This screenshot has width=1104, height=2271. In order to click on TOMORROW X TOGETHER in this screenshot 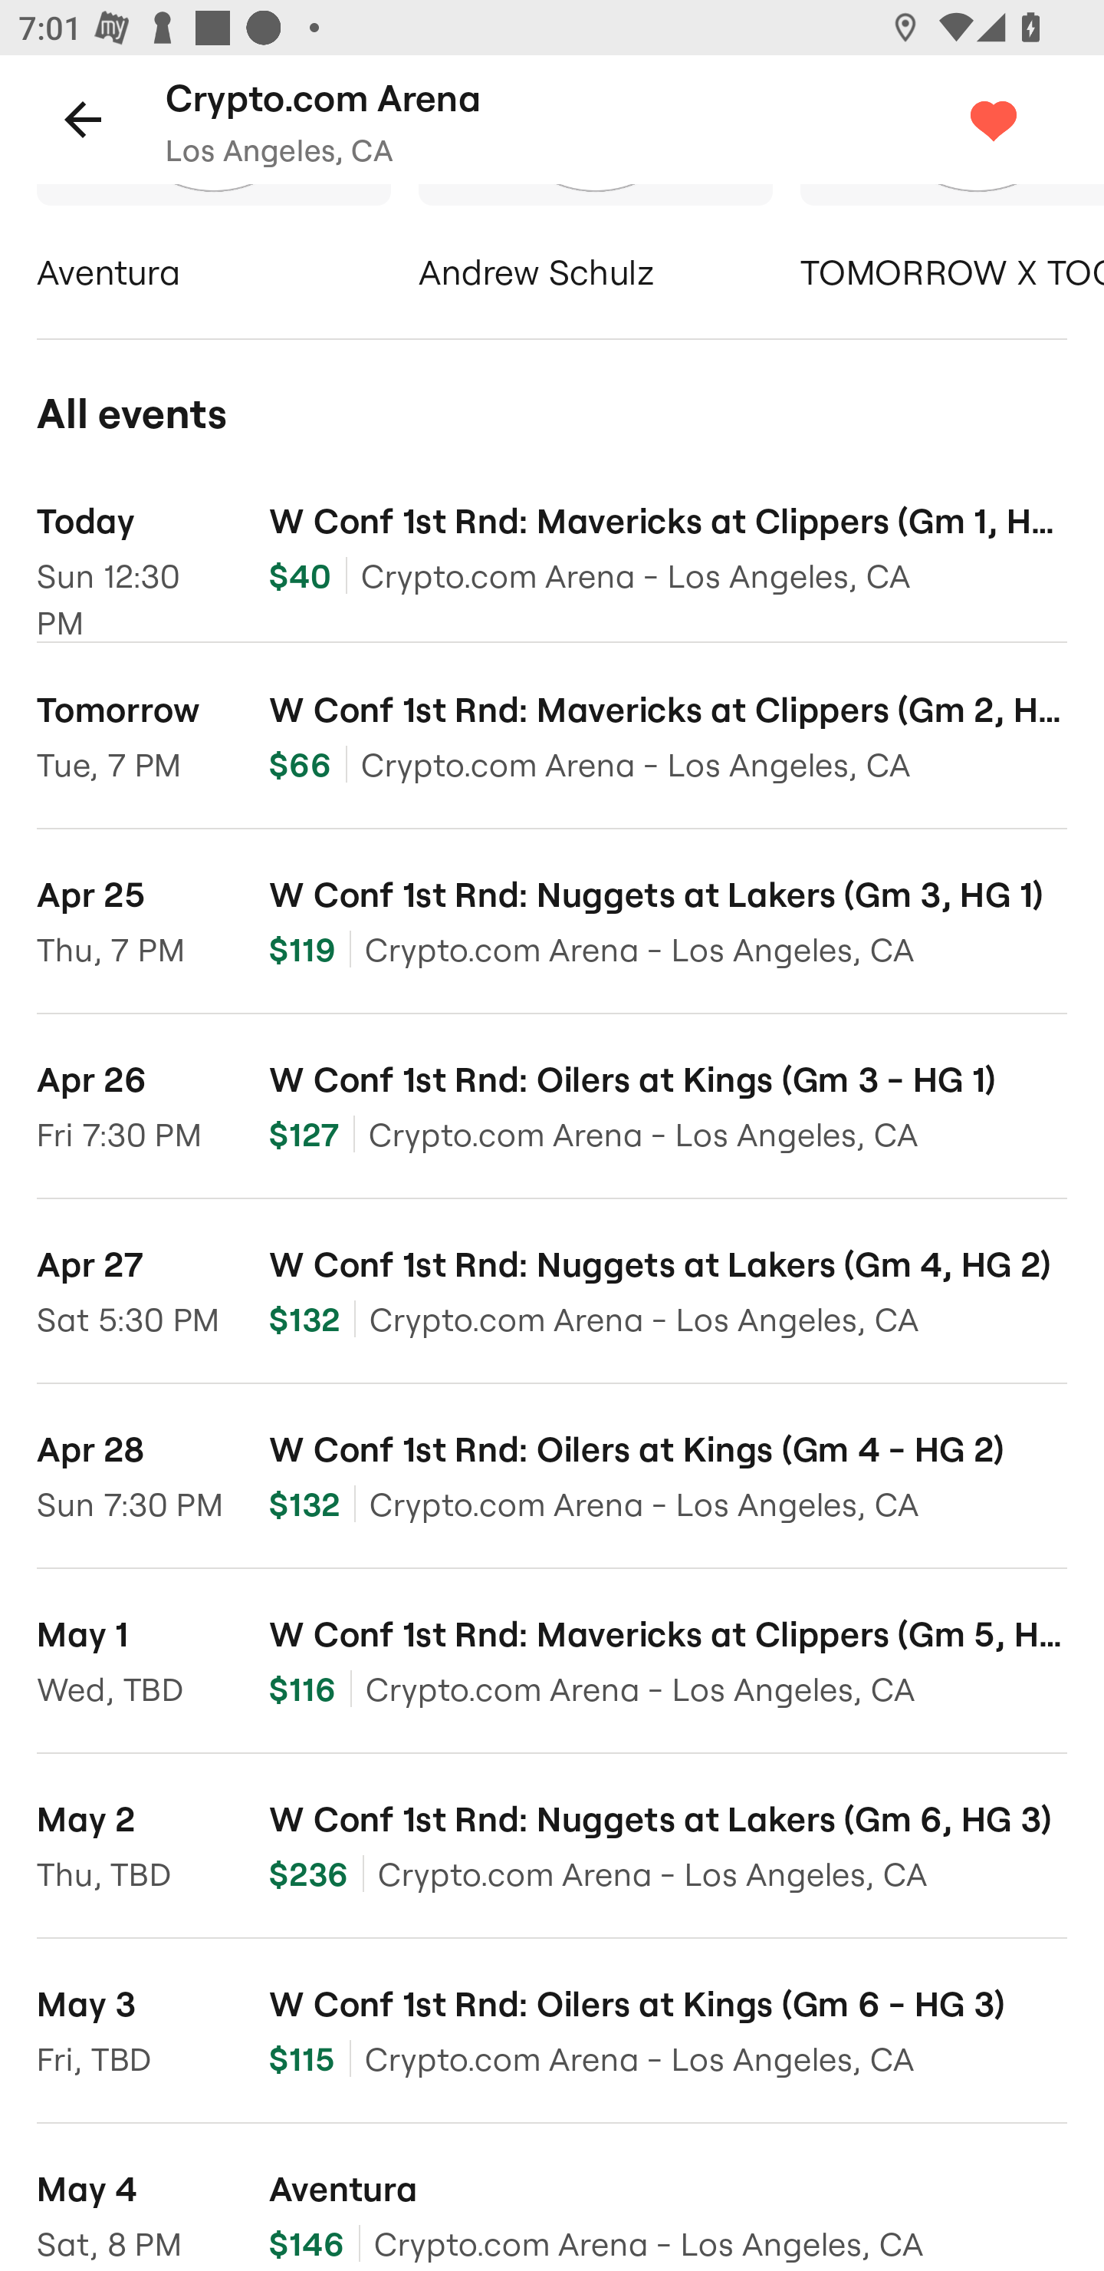, I will do `click(952, 242)`.